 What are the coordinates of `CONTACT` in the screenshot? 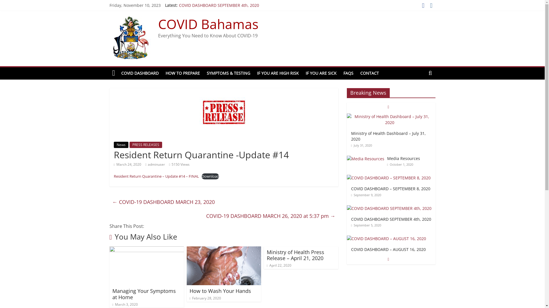 It's located at (369, 73).